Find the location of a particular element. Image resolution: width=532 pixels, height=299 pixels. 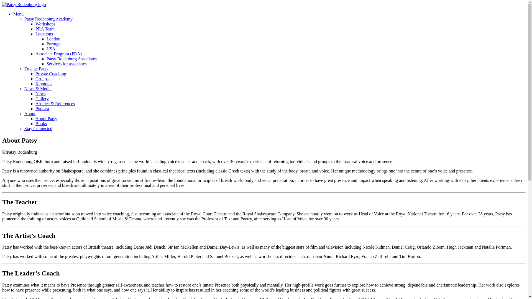

About is located at coordinates (30, 114).